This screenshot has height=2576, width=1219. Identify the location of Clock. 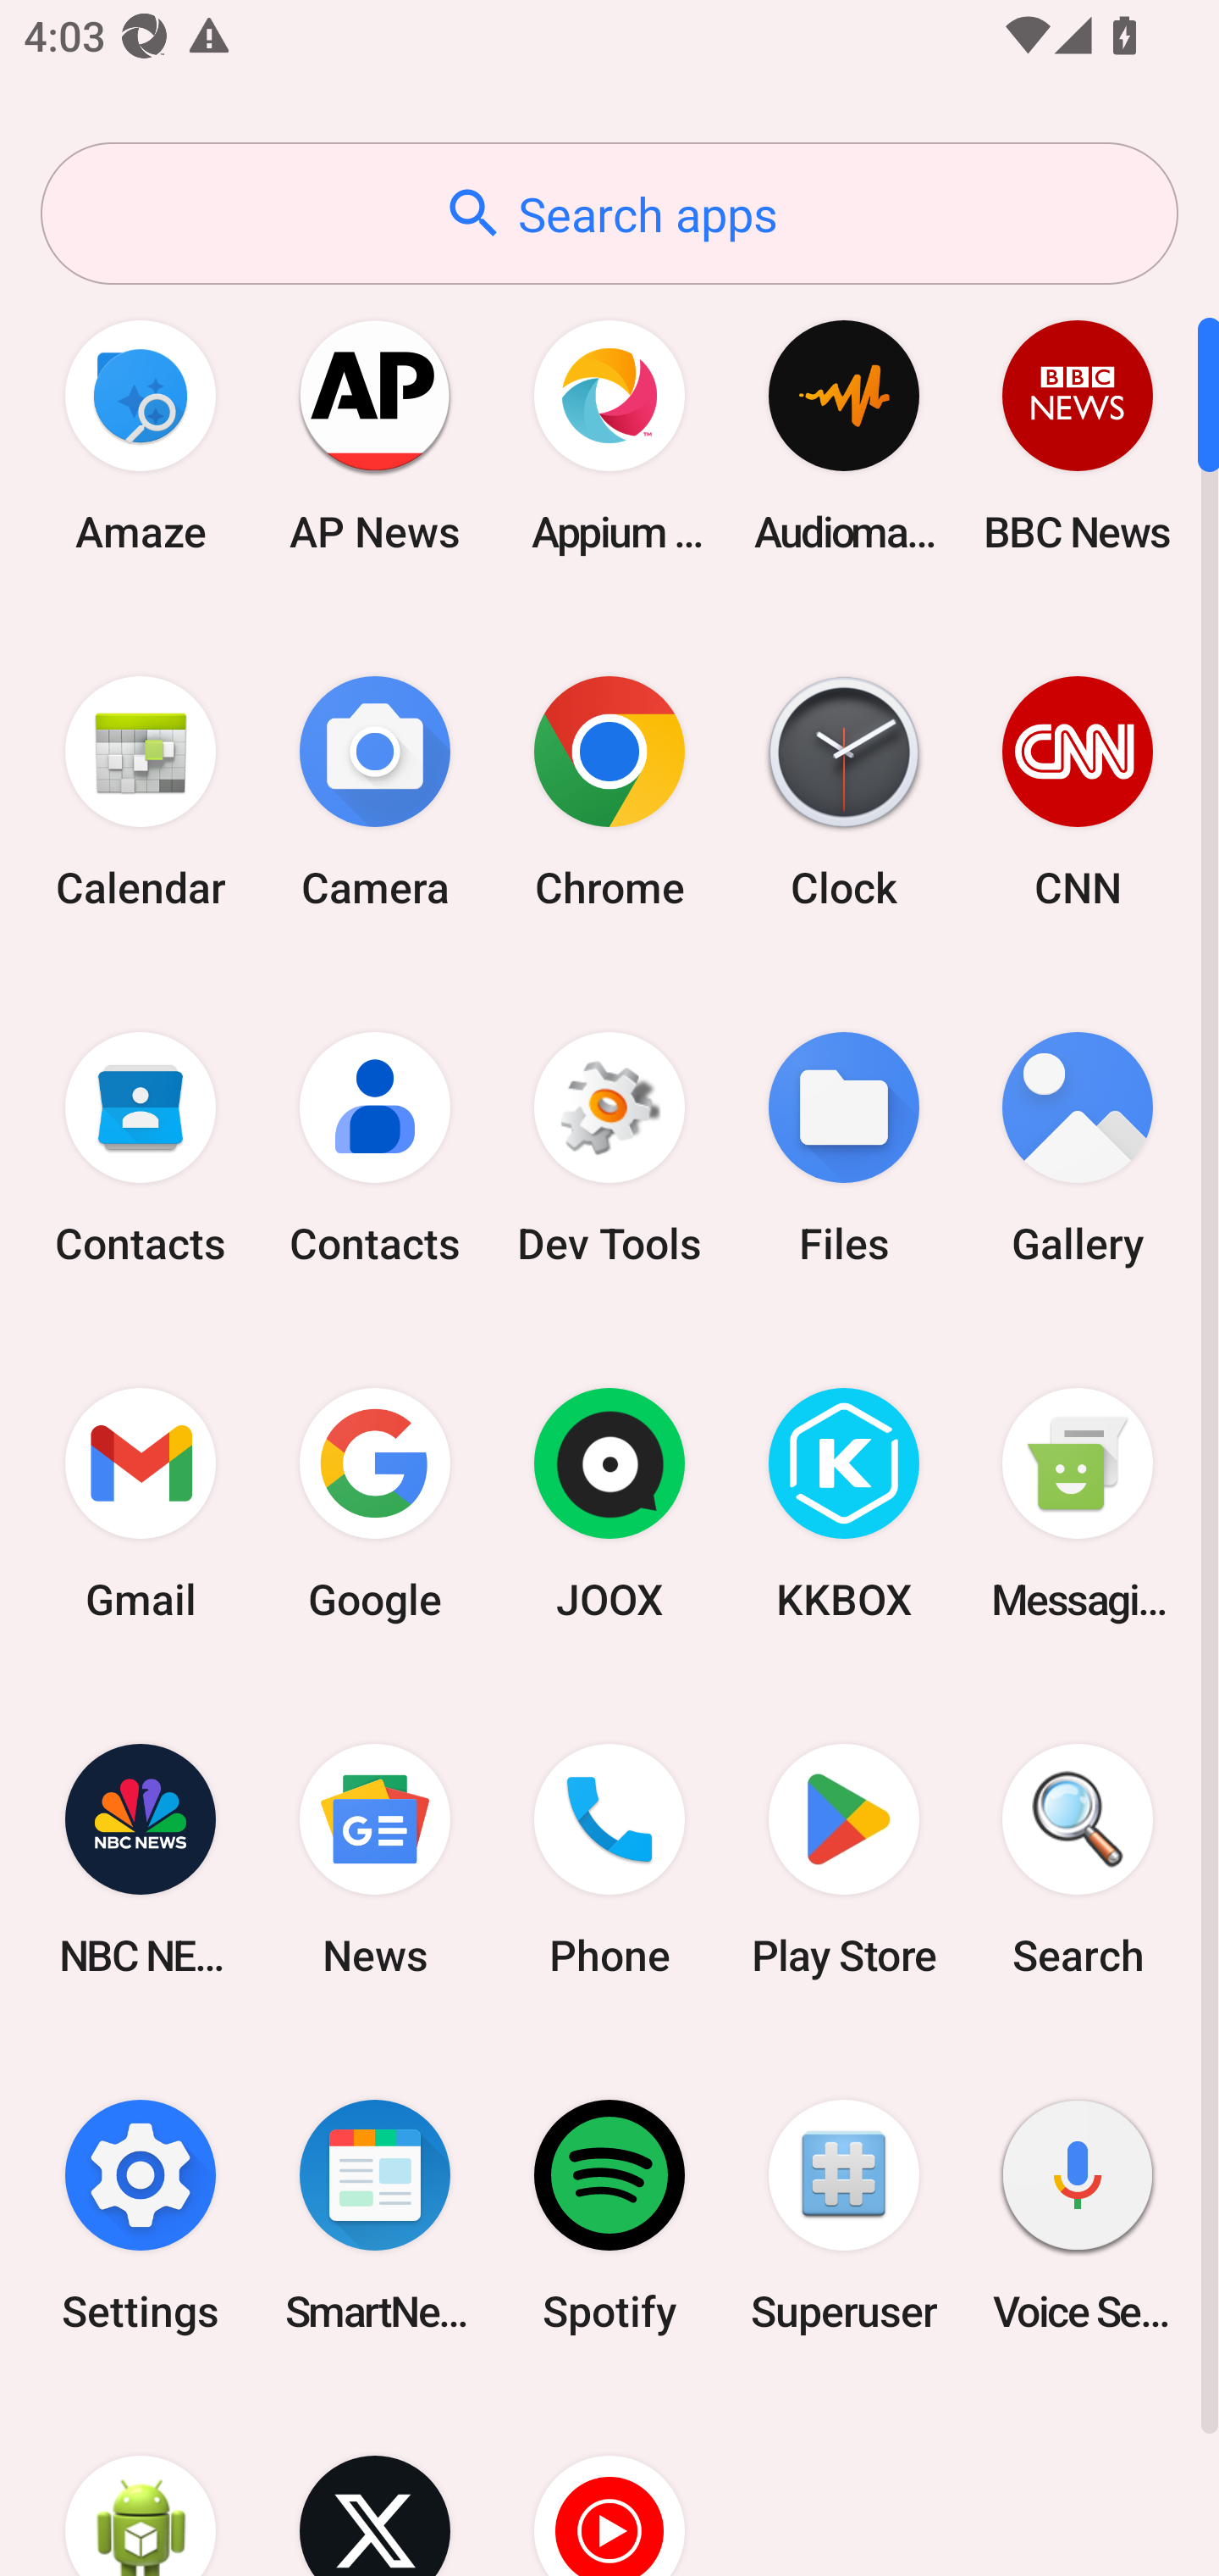
(843, 791).